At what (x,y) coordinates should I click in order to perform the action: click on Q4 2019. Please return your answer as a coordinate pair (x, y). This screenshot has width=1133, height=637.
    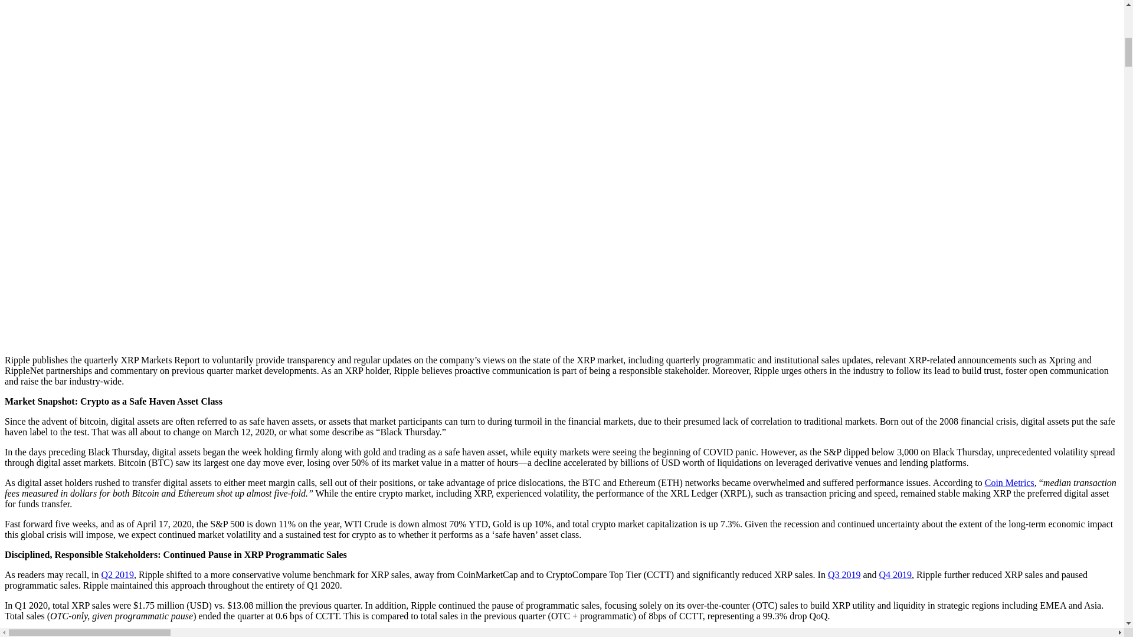
    Looking at the image, I should click on (895, 574).